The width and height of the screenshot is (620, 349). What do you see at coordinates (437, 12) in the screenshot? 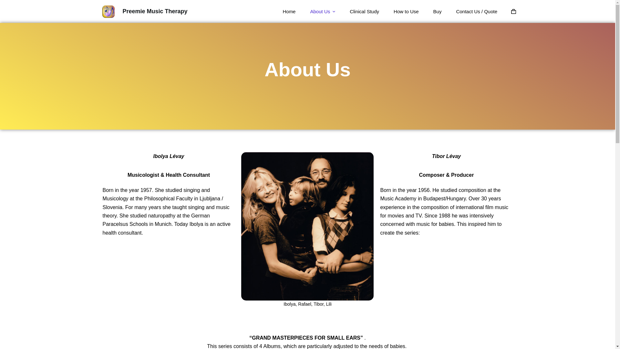
I see `Buy` at bounding box center [437, 12].